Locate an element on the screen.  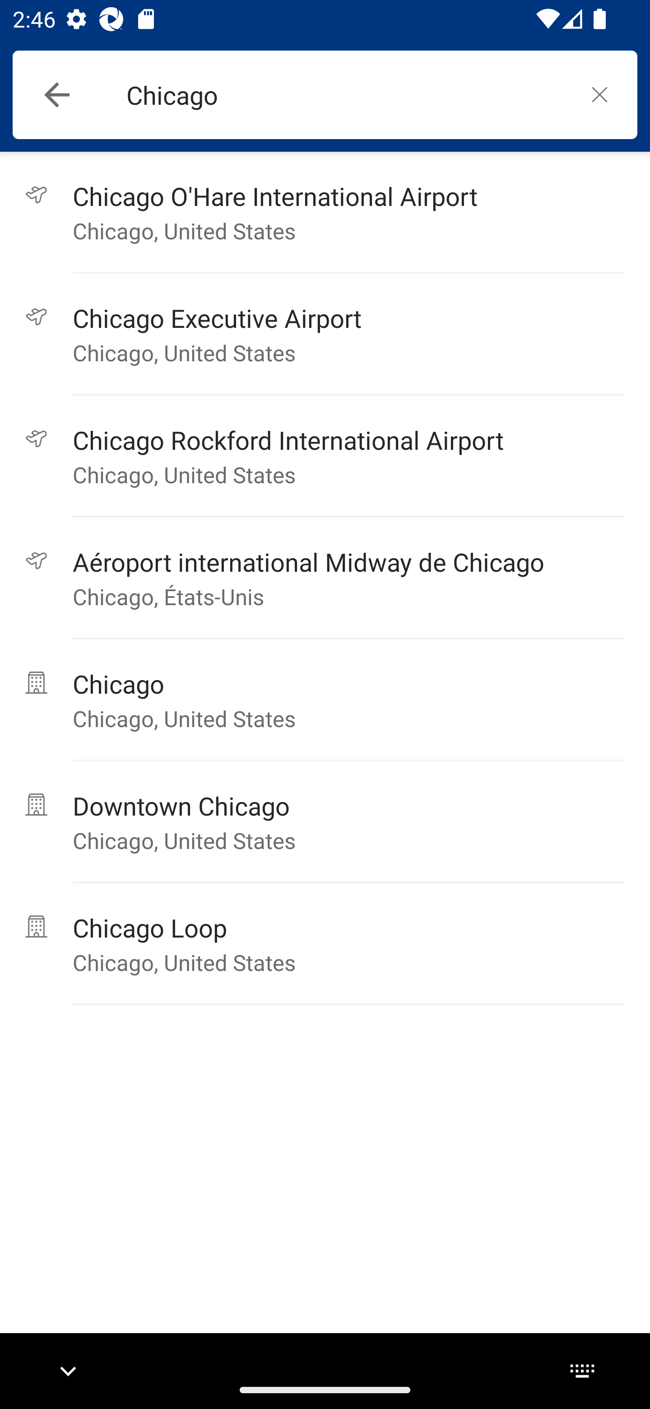
놕 is located at coordinates (599, 94).